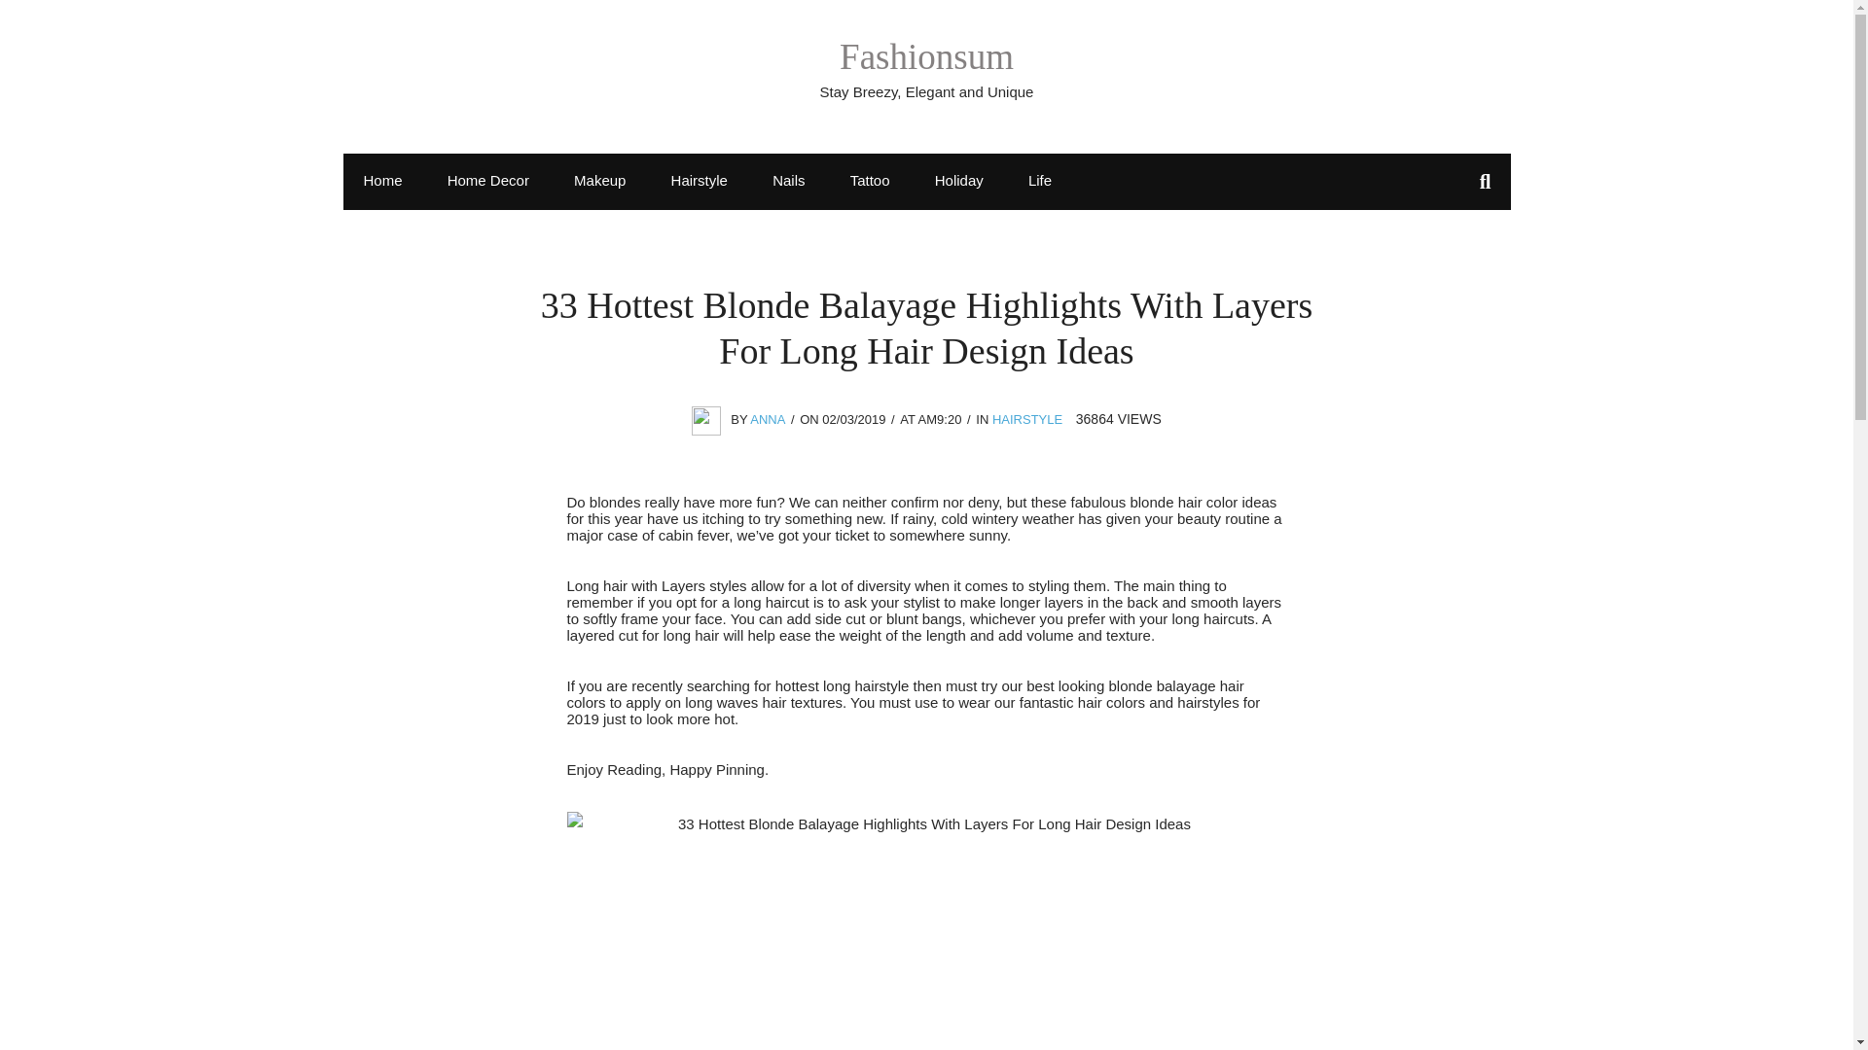  Describe the element at coordinates (870, 180) in the screenshot. I see `Tattoo` at that location.